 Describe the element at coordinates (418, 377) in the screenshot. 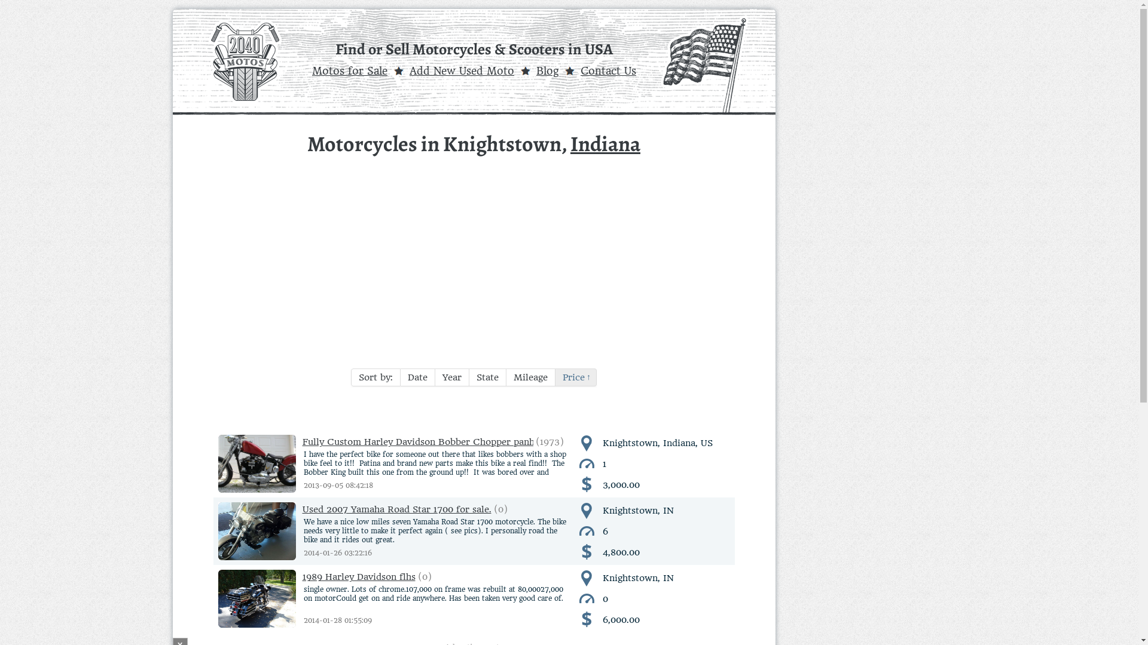

I see `Date` at that location.